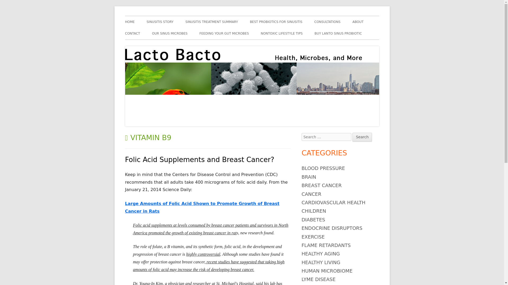  What do you see at coordinates (312, 194) in the screenshot?
I see `CANCER` at bounding box center [312, 194].